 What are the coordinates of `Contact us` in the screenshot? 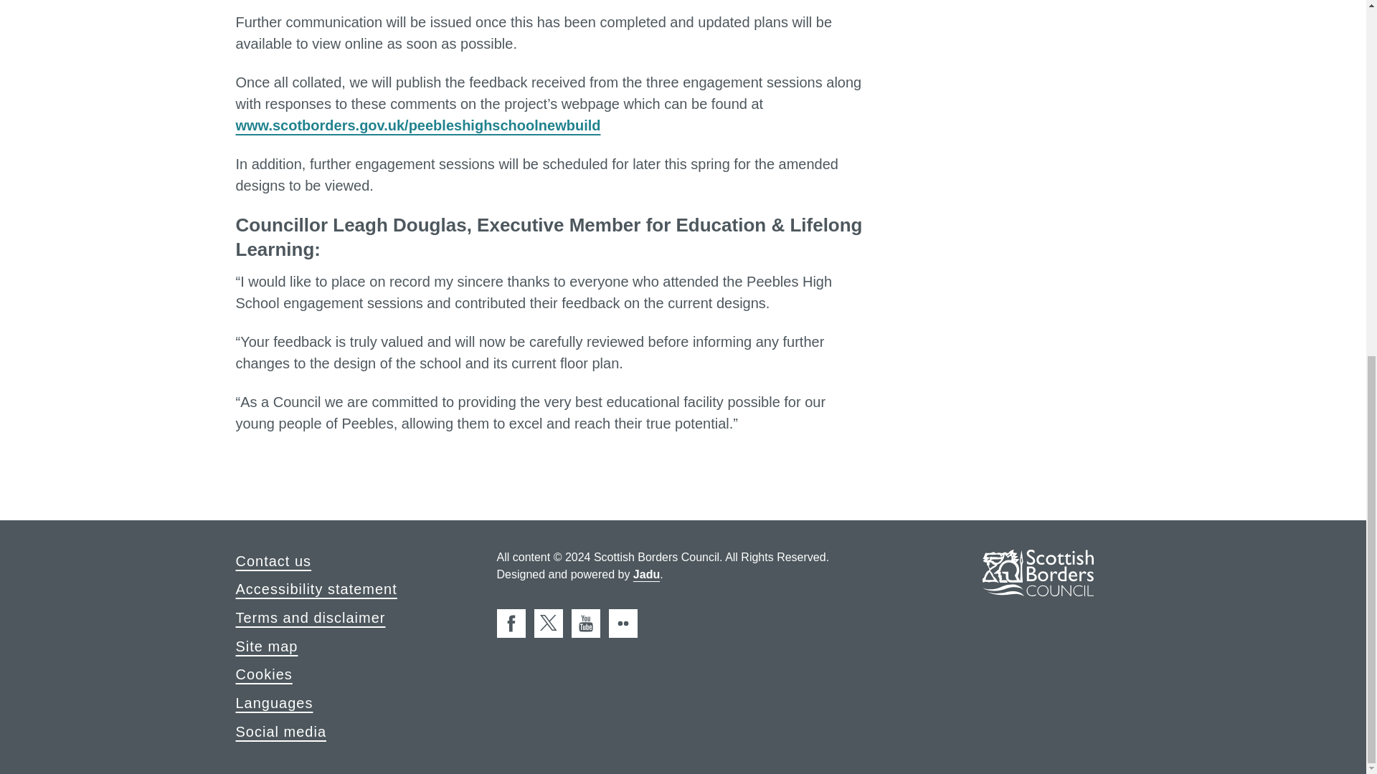 It's located at (273, 560).